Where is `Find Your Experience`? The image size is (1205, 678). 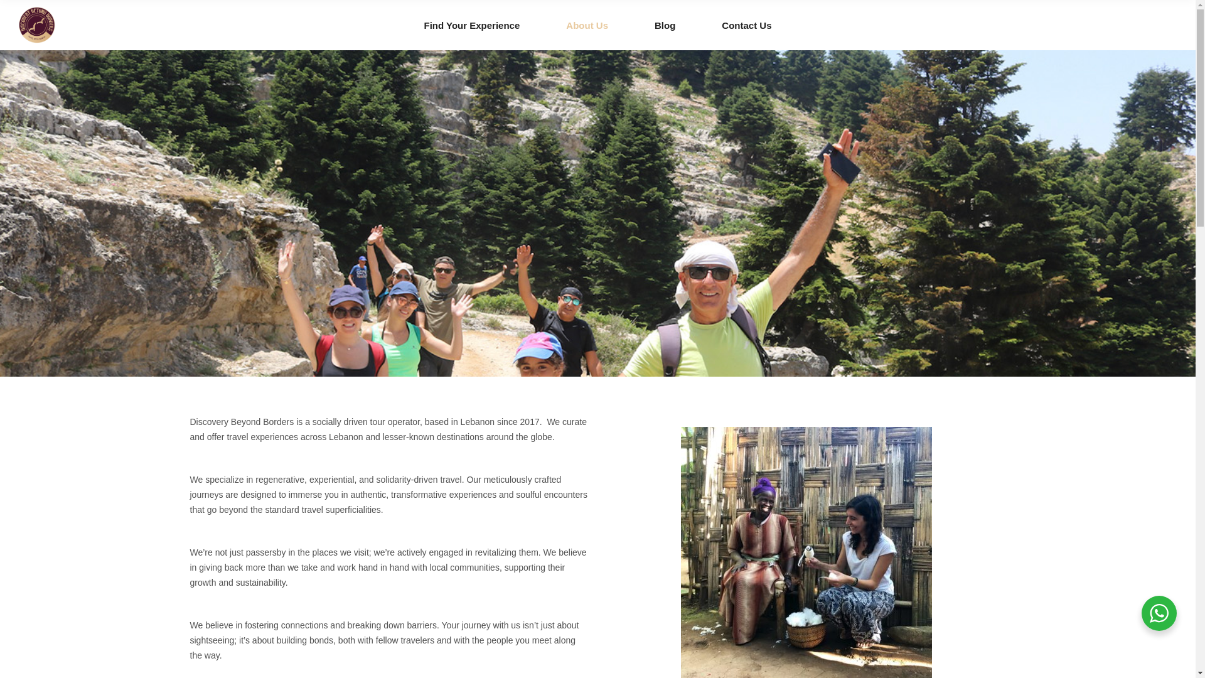
Find Your Experience is located at coordinates (471, 25).